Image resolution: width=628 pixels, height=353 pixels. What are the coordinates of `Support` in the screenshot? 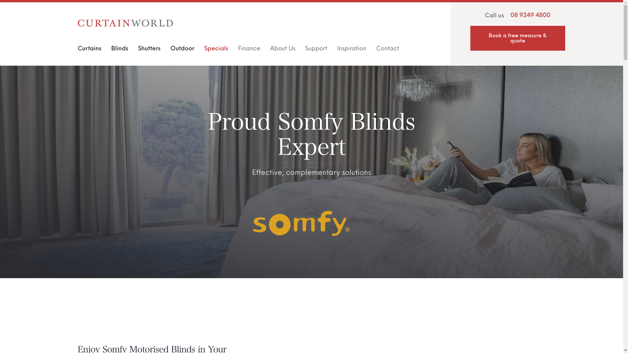 It's located at (316, 50).